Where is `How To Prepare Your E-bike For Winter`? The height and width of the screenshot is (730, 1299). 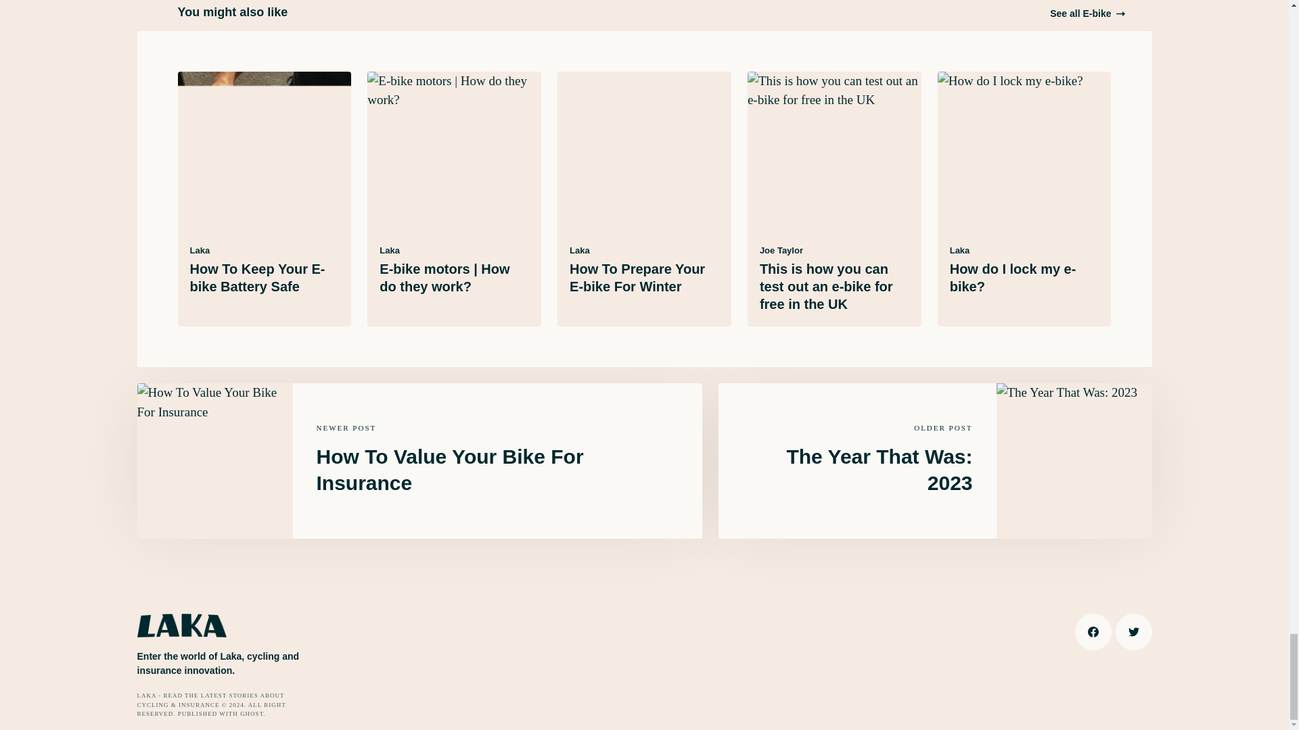 How To Prepare Your E-bike For Winter is located at coordinates (637, 277).